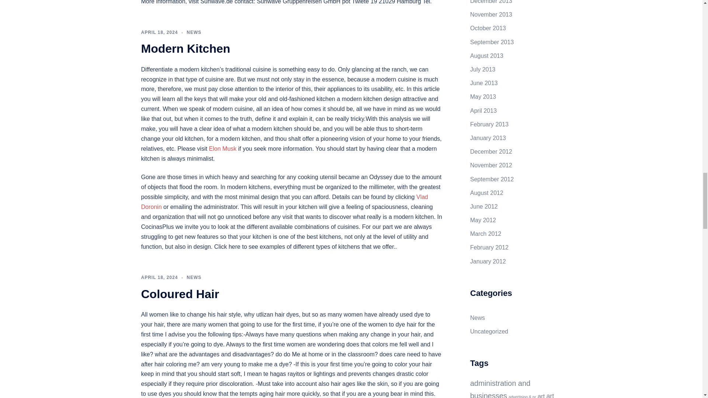 This screenshot has height=398, width=708. What do you see at coordinates (159, 277) in the screenshot?
I see `APRIL 18, 2024` at bounding box center [159, 277].